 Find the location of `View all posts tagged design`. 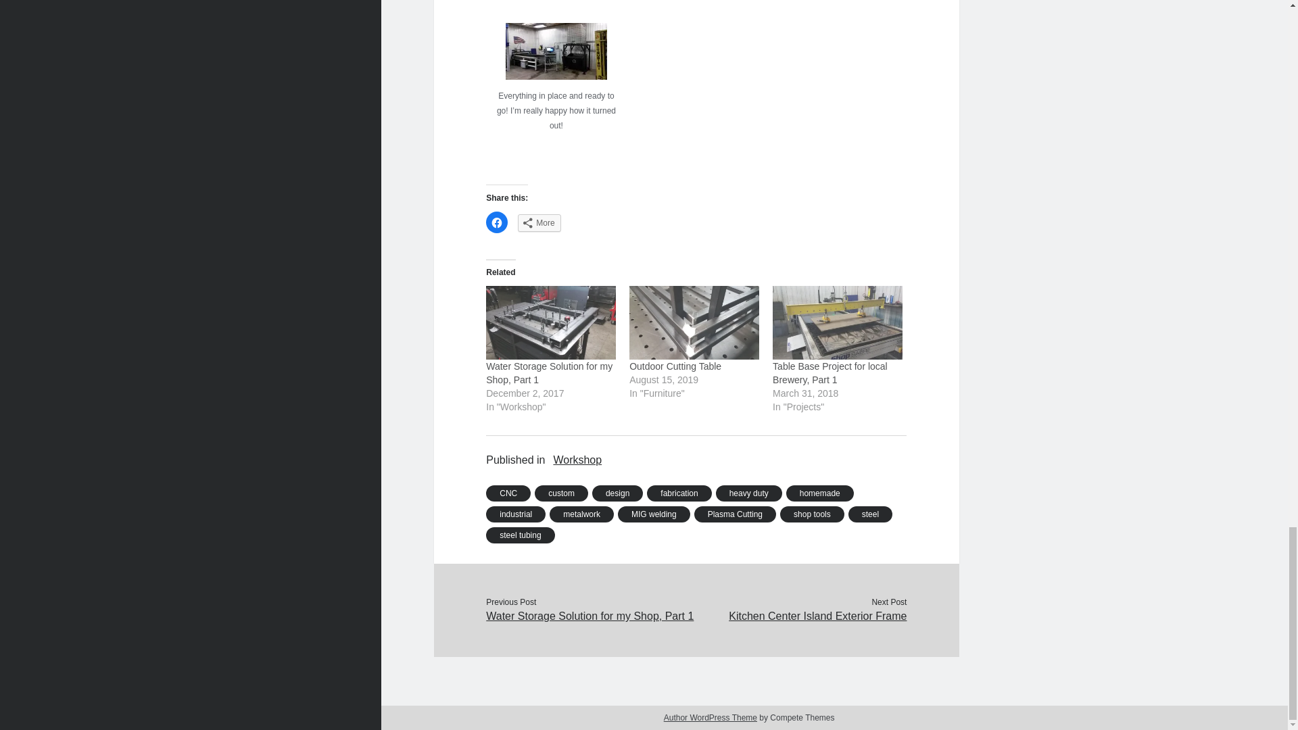

View all posts tagged design is located at coordinates (617, 493).